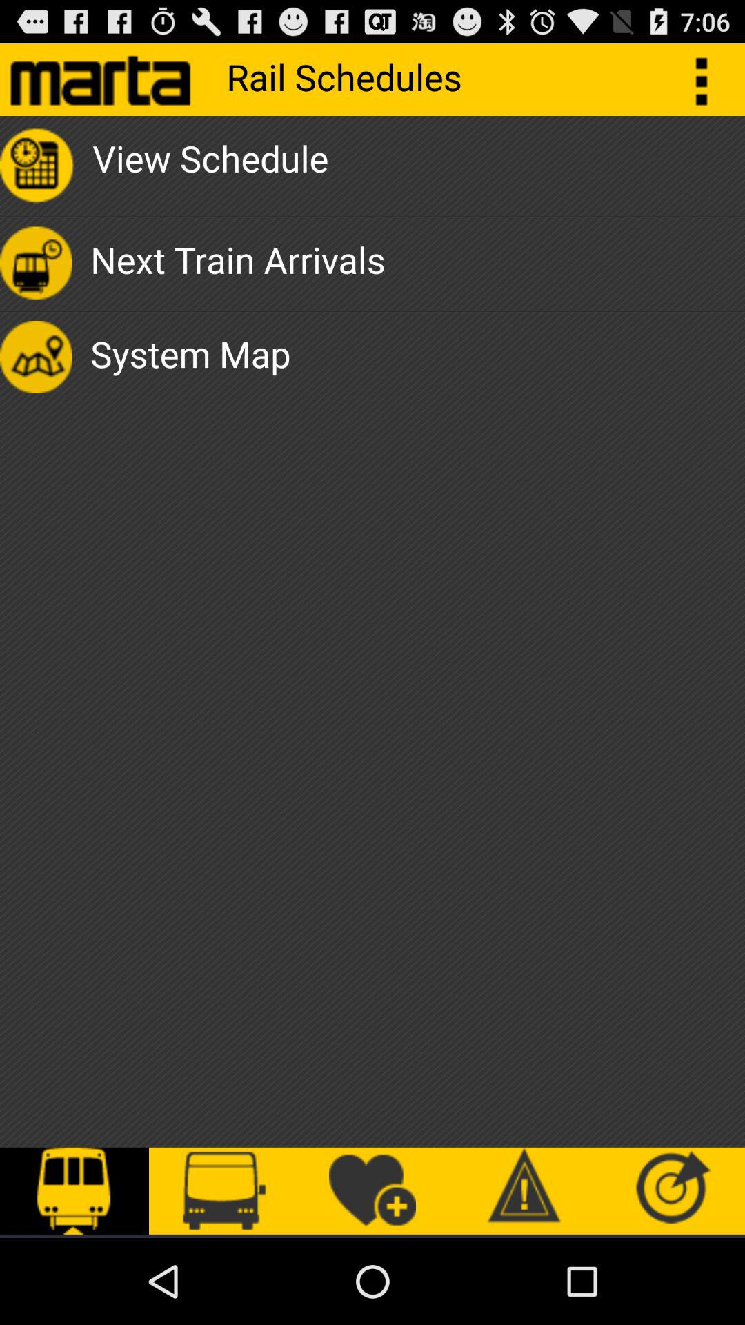  Describe the element at coordinates (223, 1191) in the screenshot. I see `click the bus icon` at that location.